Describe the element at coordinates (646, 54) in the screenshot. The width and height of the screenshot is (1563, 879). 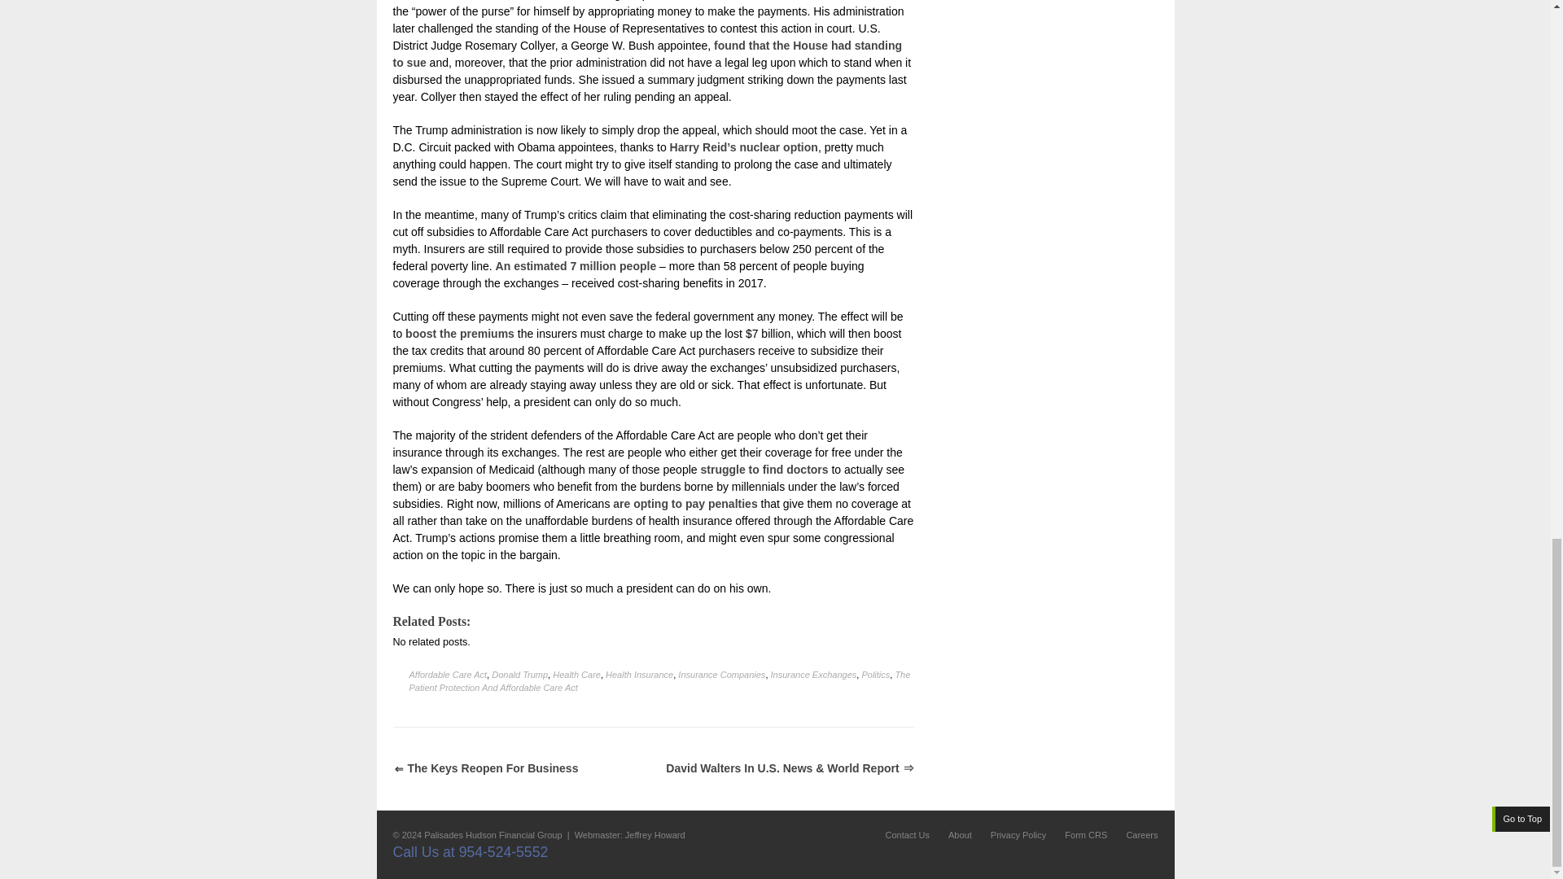
I see `found that the House had standing to sue` at that location.